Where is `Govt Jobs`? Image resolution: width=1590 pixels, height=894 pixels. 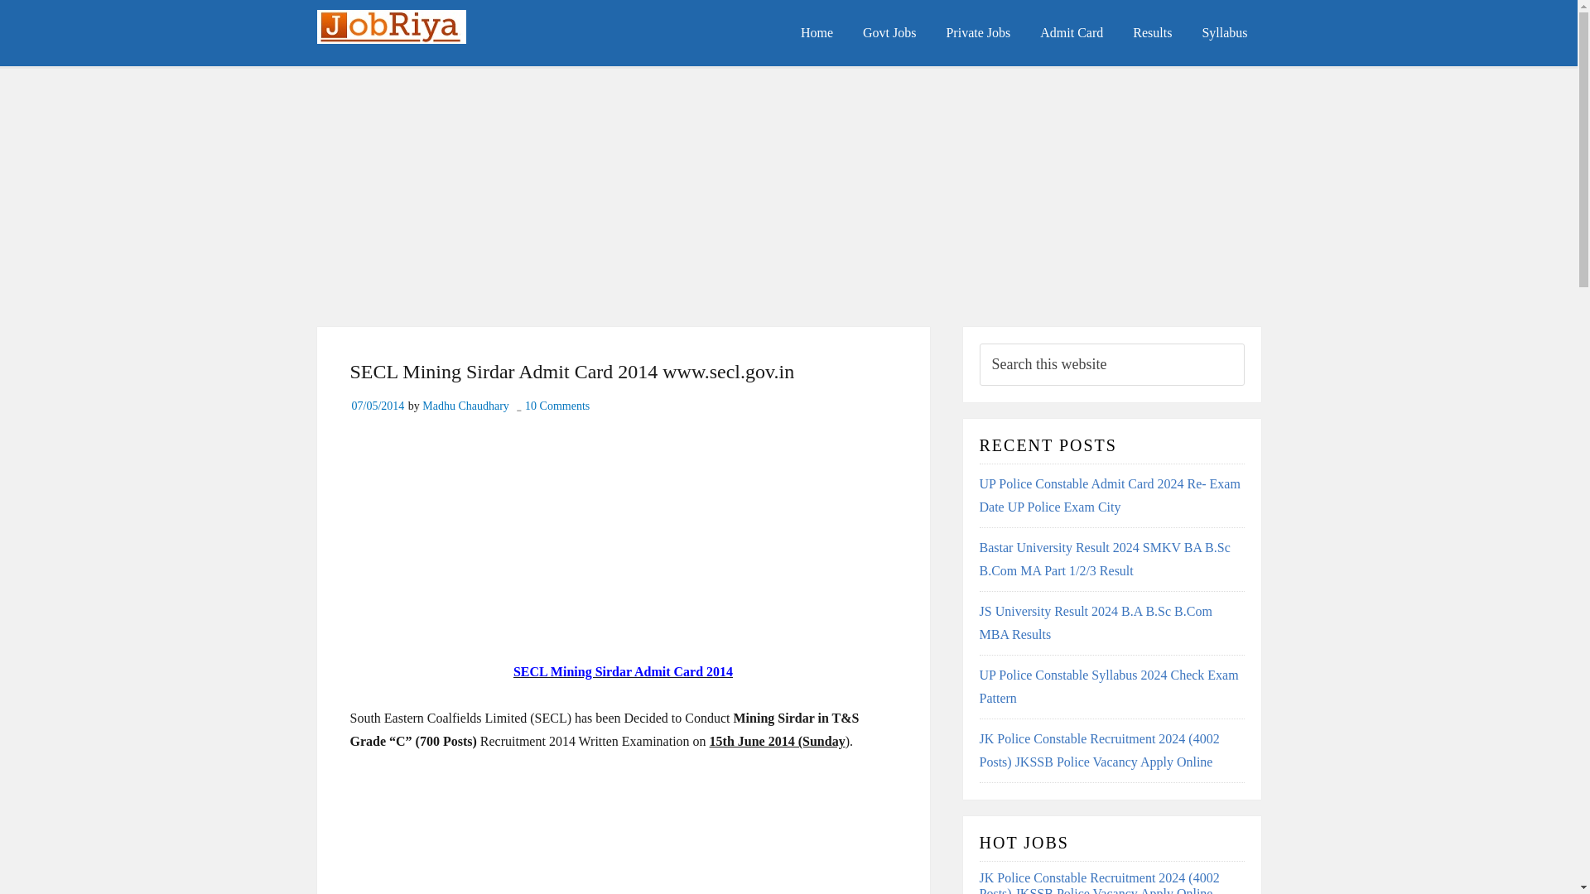
Govt Jobs is located at coordinates (889, 33).